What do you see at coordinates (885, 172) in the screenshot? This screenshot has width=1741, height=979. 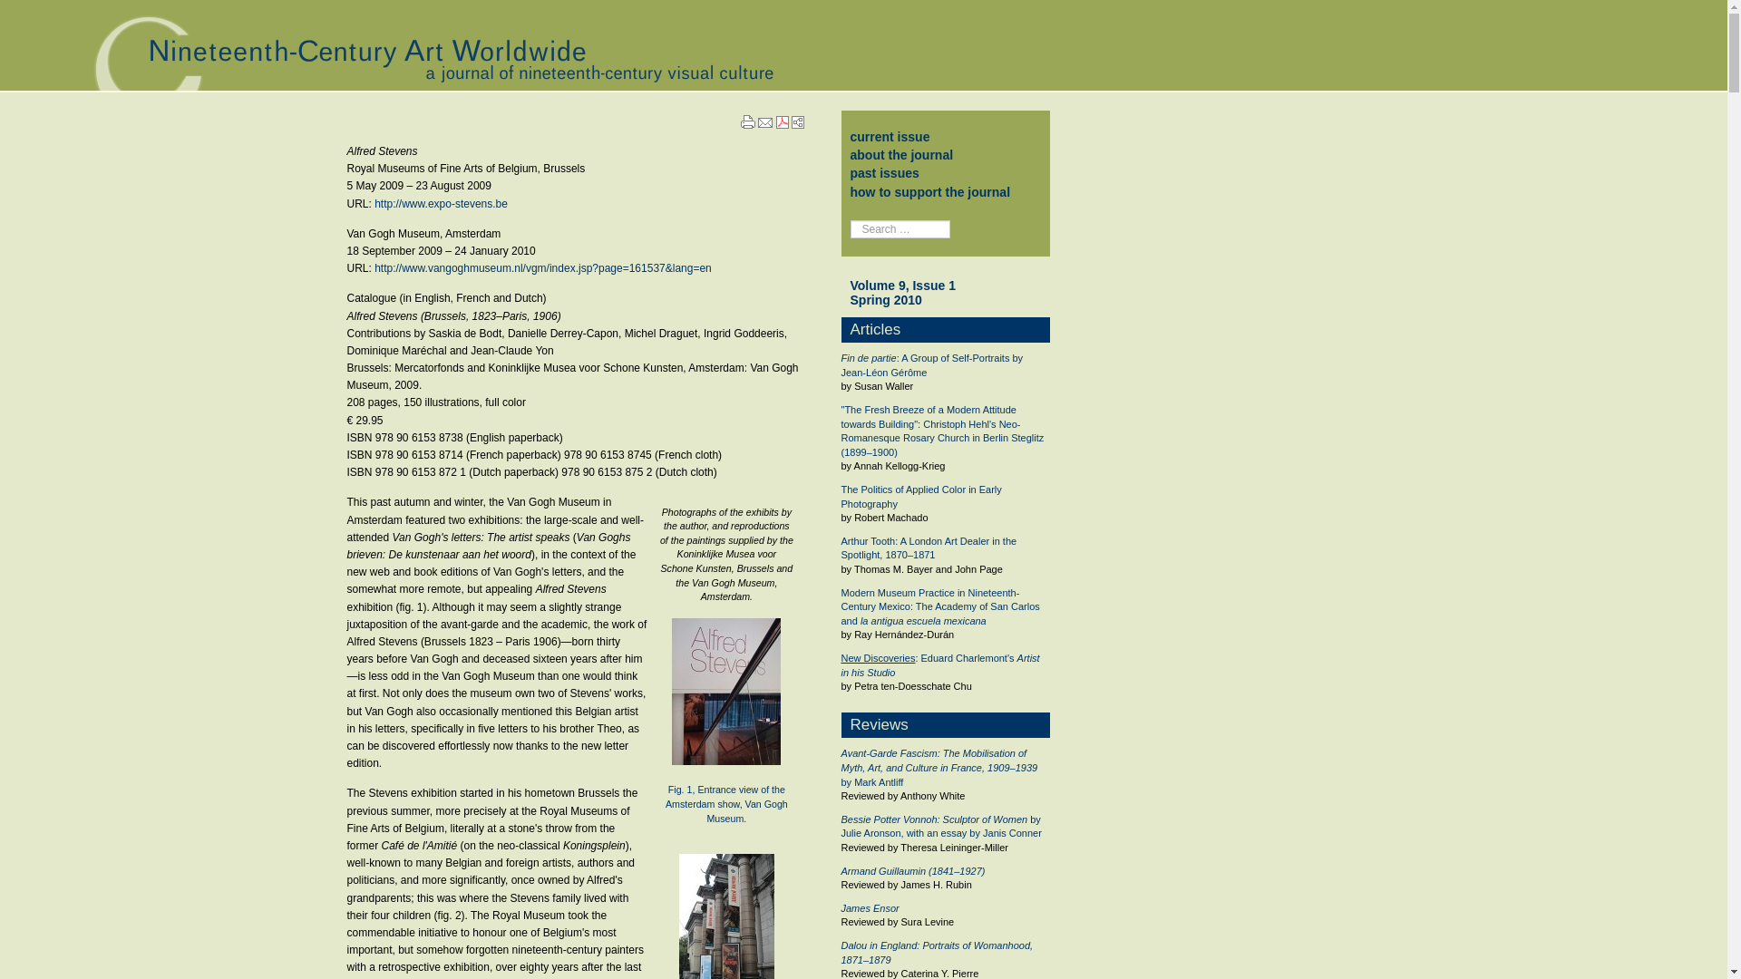 I see `past issues` at bounding box center [885, 172].